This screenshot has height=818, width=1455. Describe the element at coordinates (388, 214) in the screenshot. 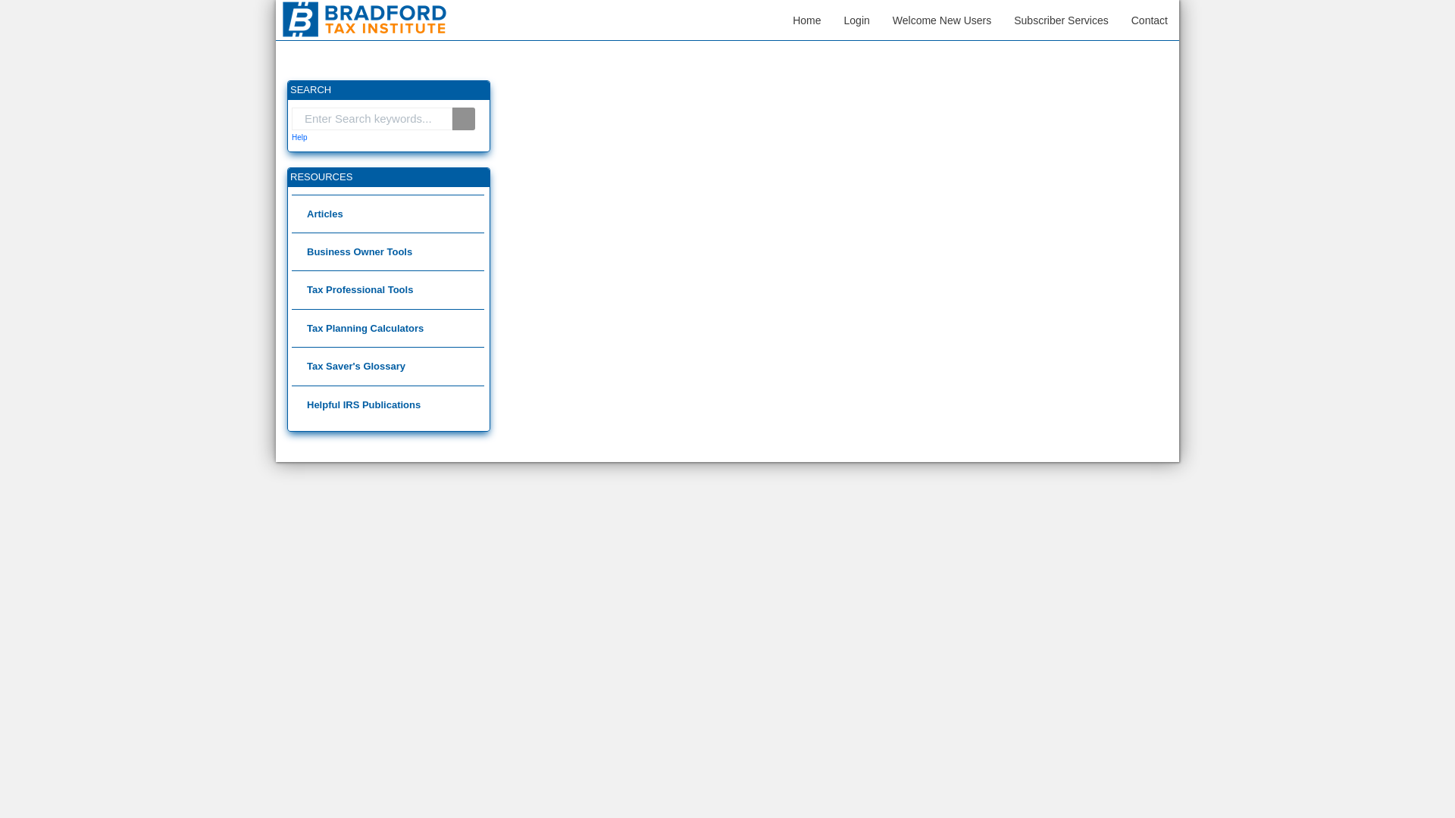

I see `Articles` at that location.